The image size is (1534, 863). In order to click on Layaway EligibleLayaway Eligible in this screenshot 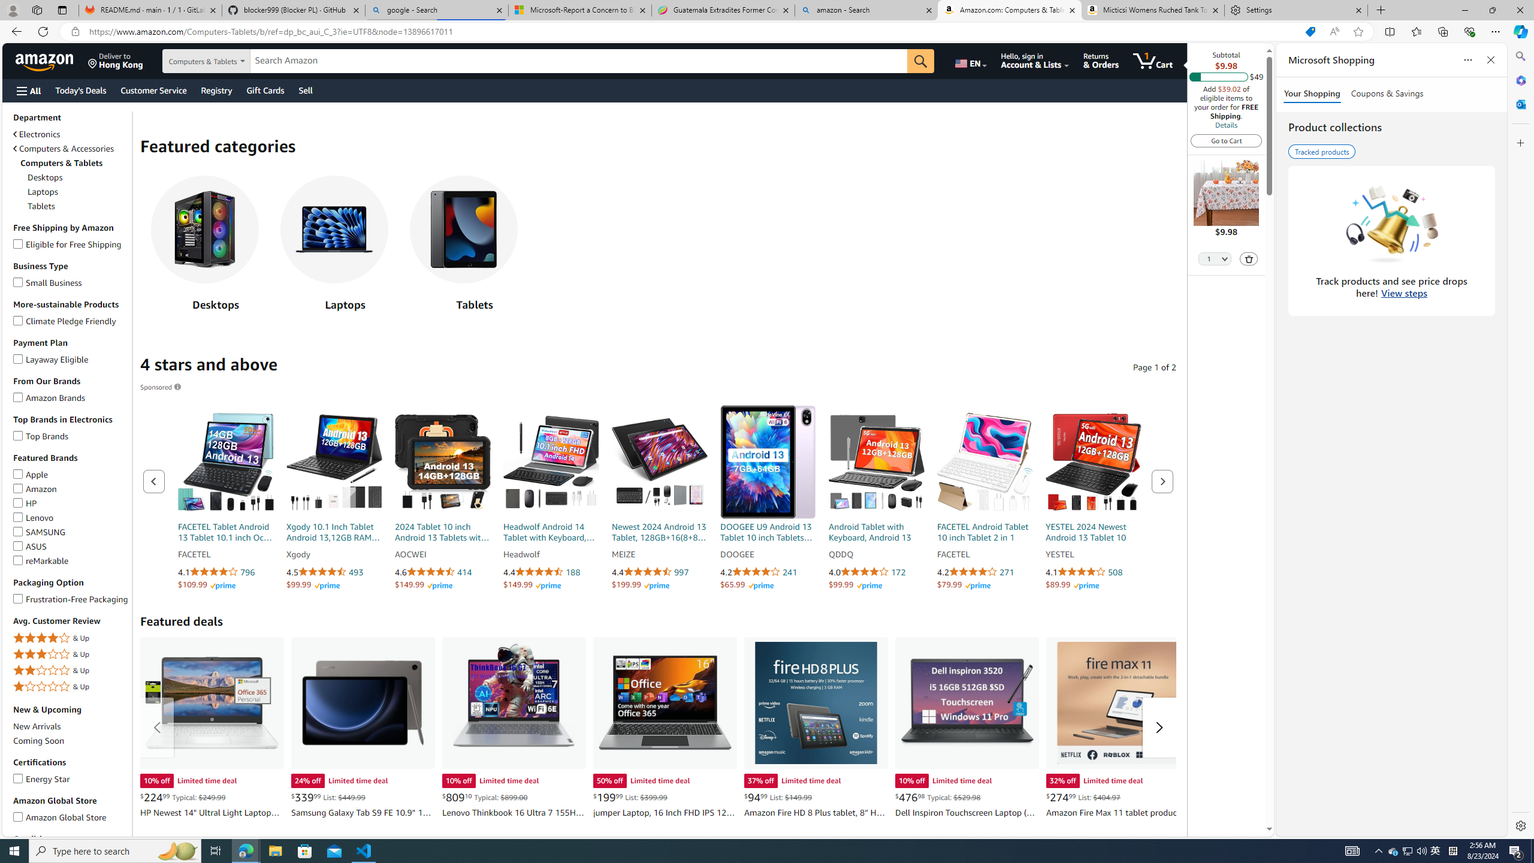, I will do `click(71, 360)`.